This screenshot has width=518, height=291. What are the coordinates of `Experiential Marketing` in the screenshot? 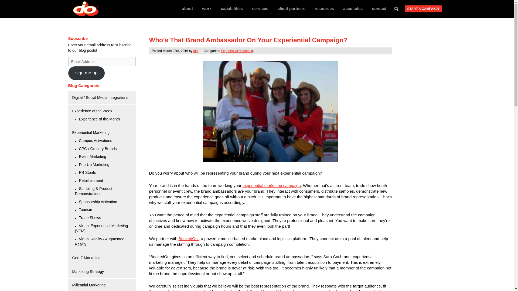 It's located at (91, 133).